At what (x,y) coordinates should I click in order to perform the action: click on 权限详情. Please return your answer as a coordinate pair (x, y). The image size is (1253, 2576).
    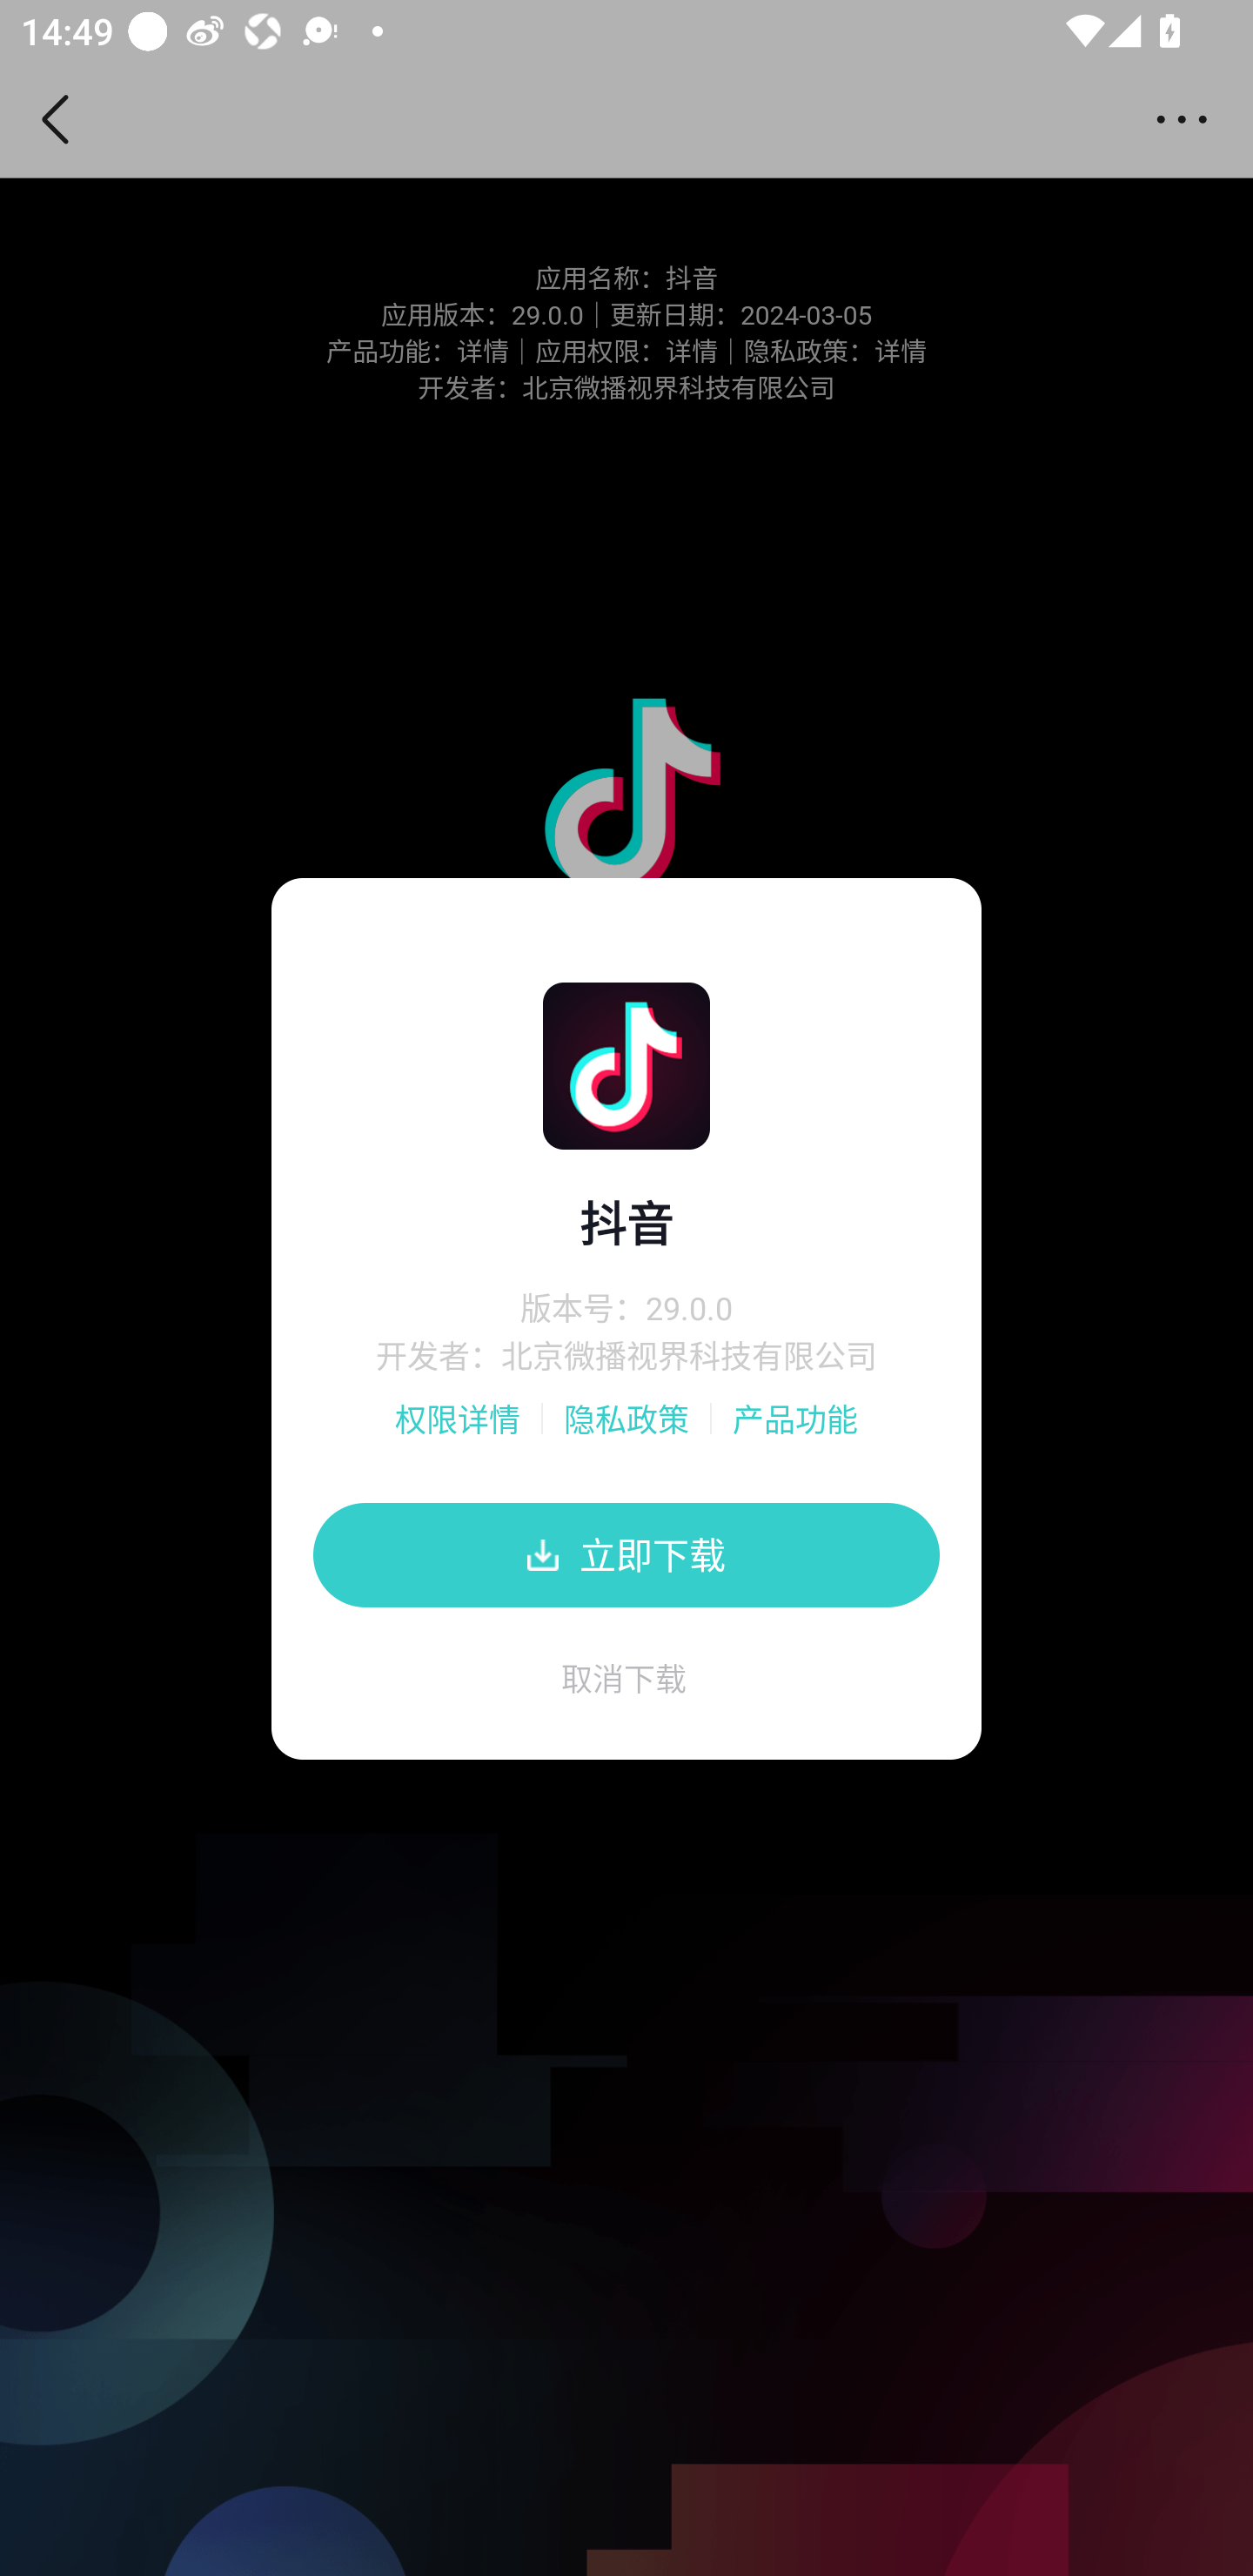
    Looking at the image, I should click on (458, 1418).